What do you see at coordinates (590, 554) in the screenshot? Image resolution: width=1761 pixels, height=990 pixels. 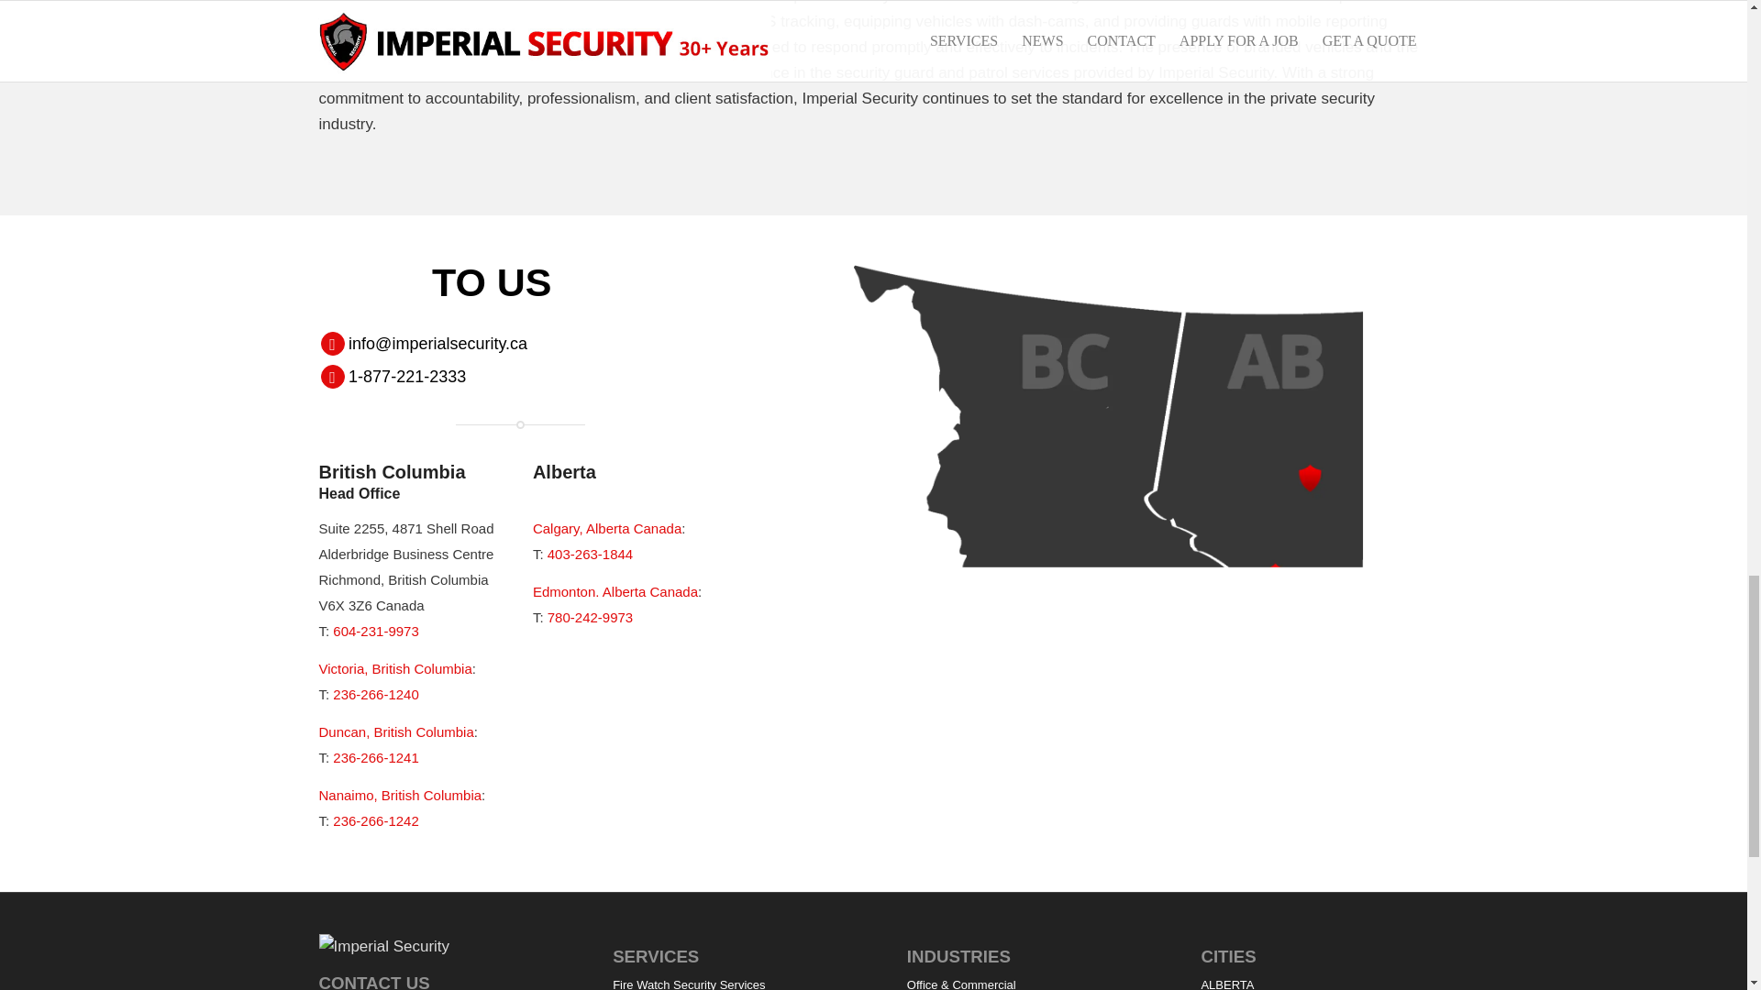 I see `403-263-1844` at bounding box center [590, 554].